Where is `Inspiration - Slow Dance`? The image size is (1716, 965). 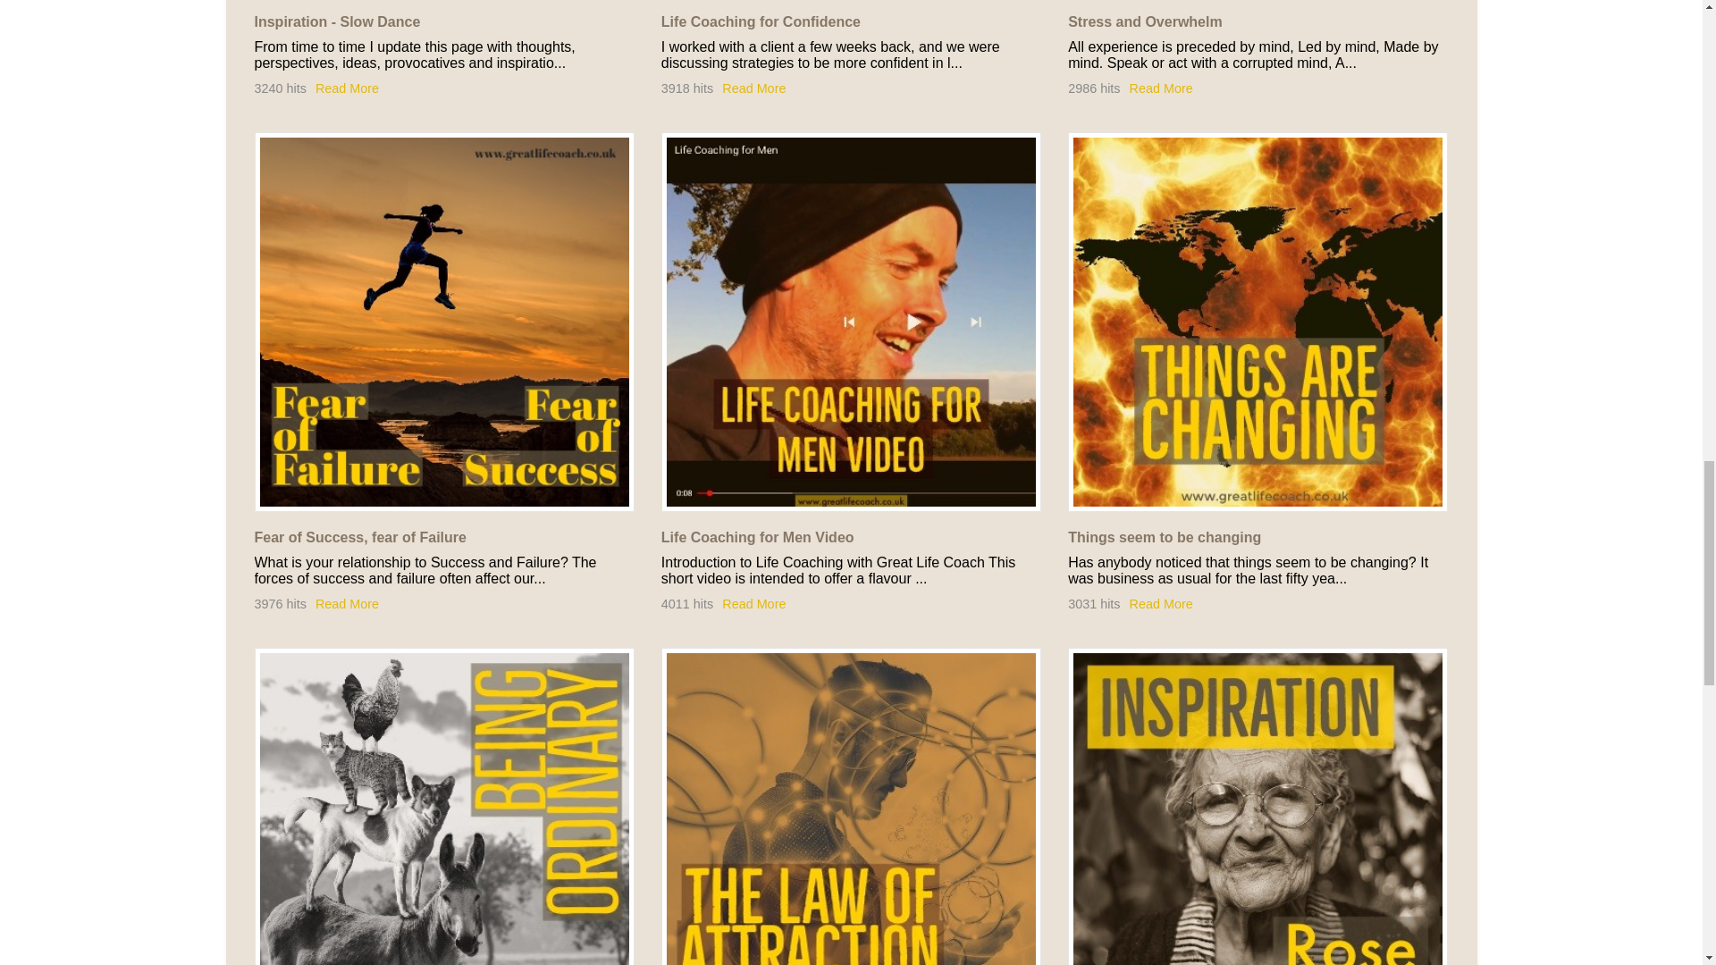
Inspiration - Slow Dance is located at coordinates (337, 21).